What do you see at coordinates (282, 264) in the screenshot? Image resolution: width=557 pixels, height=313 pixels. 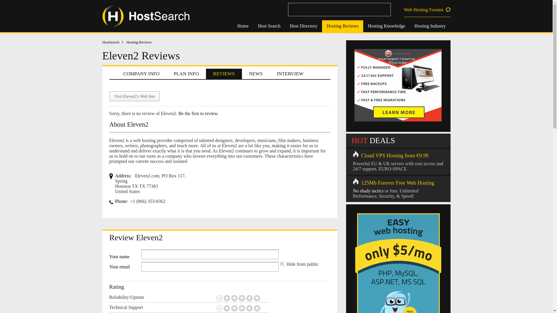 I see `1` at bounding box center [282, 264].